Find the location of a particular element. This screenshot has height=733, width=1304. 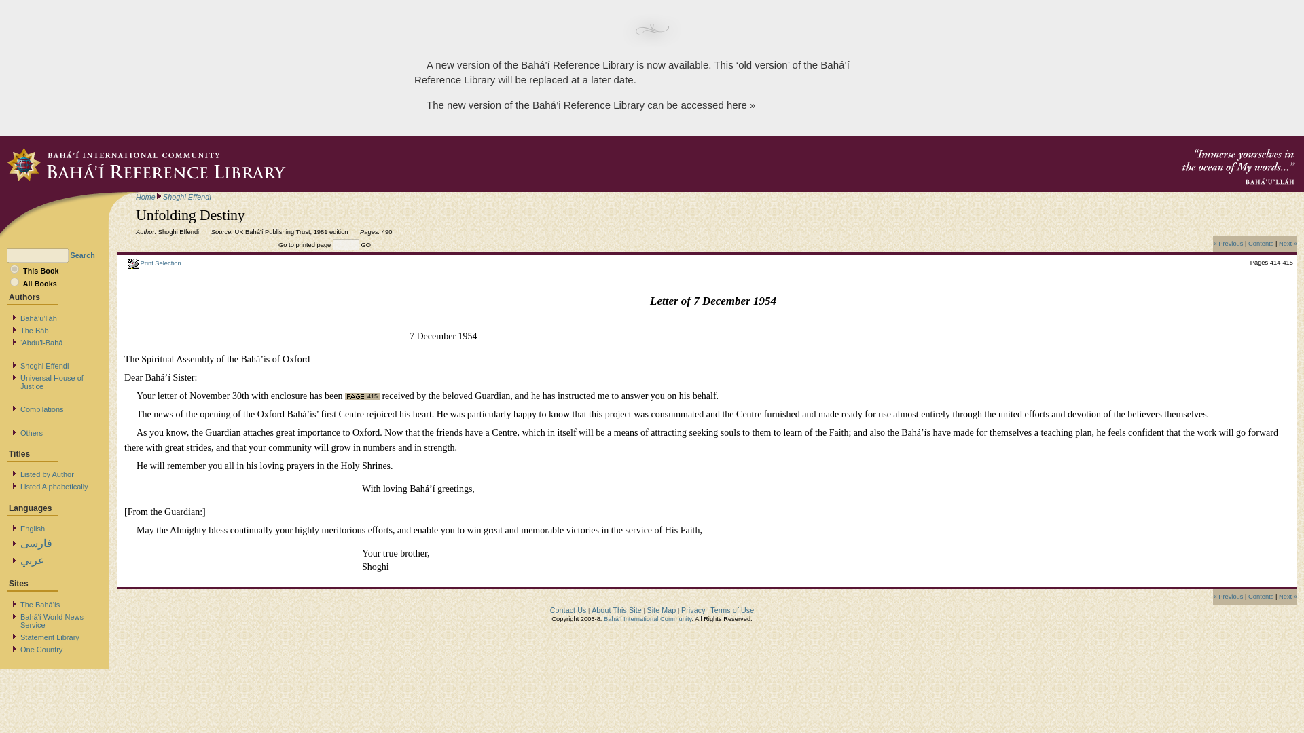

Home is located at coordinates (145, 197).